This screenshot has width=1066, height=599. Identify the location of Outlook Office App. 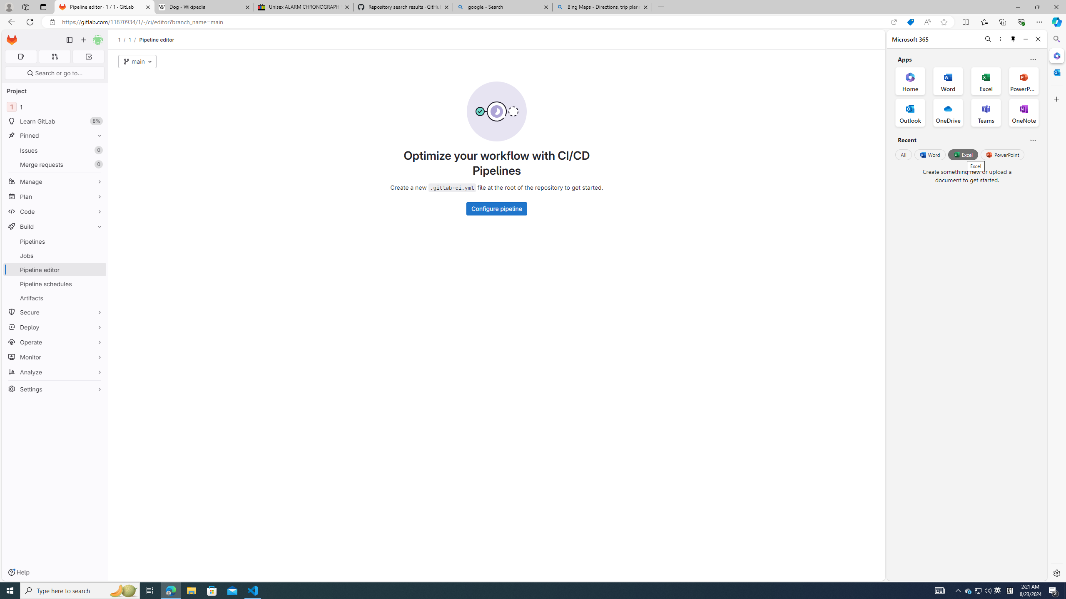
(910, 113).